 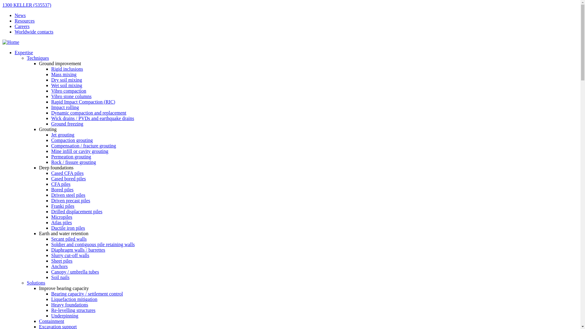 I want to click on Canopy / umbrella tubes, so click(x=75, y=272).